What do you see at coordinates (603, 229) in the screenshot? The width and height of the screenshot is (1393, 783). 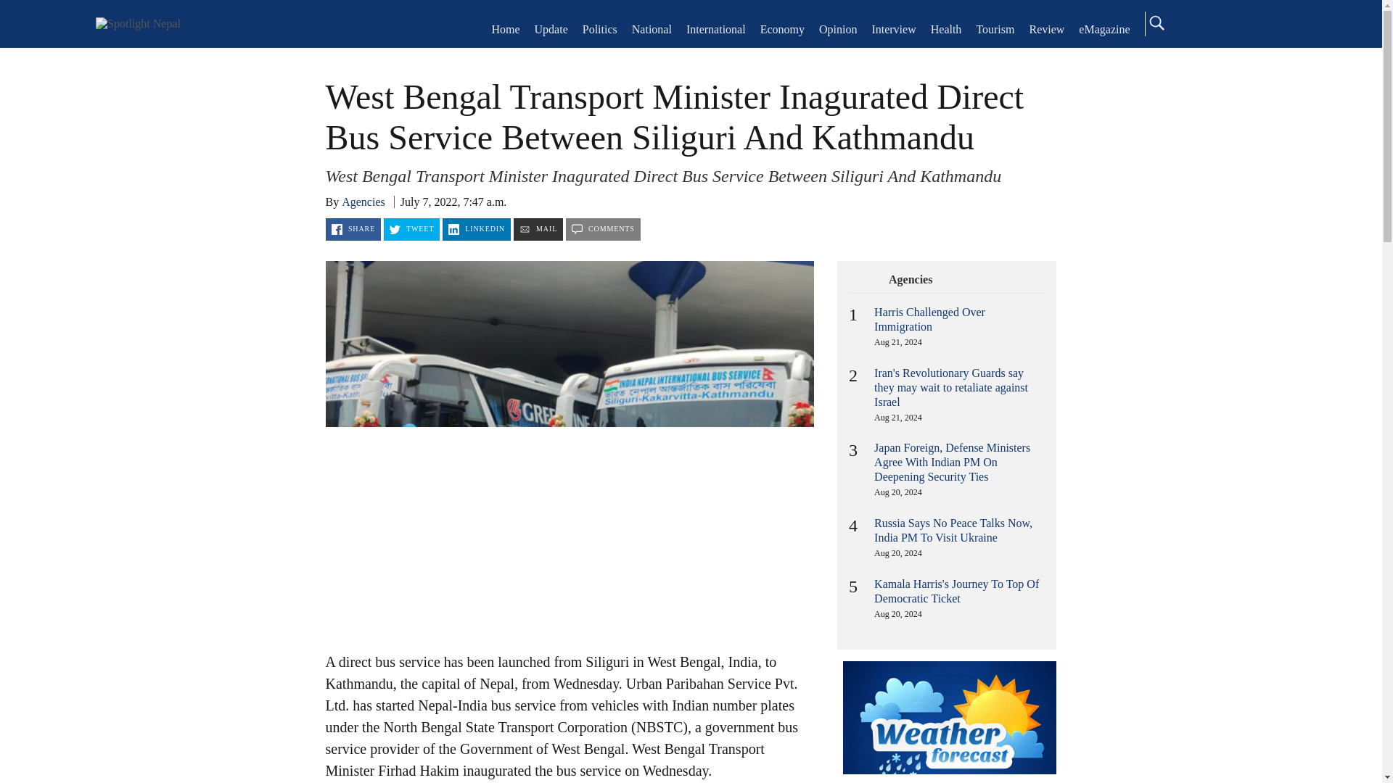 I see `COMMENTS` at bounding box center [603, 229].